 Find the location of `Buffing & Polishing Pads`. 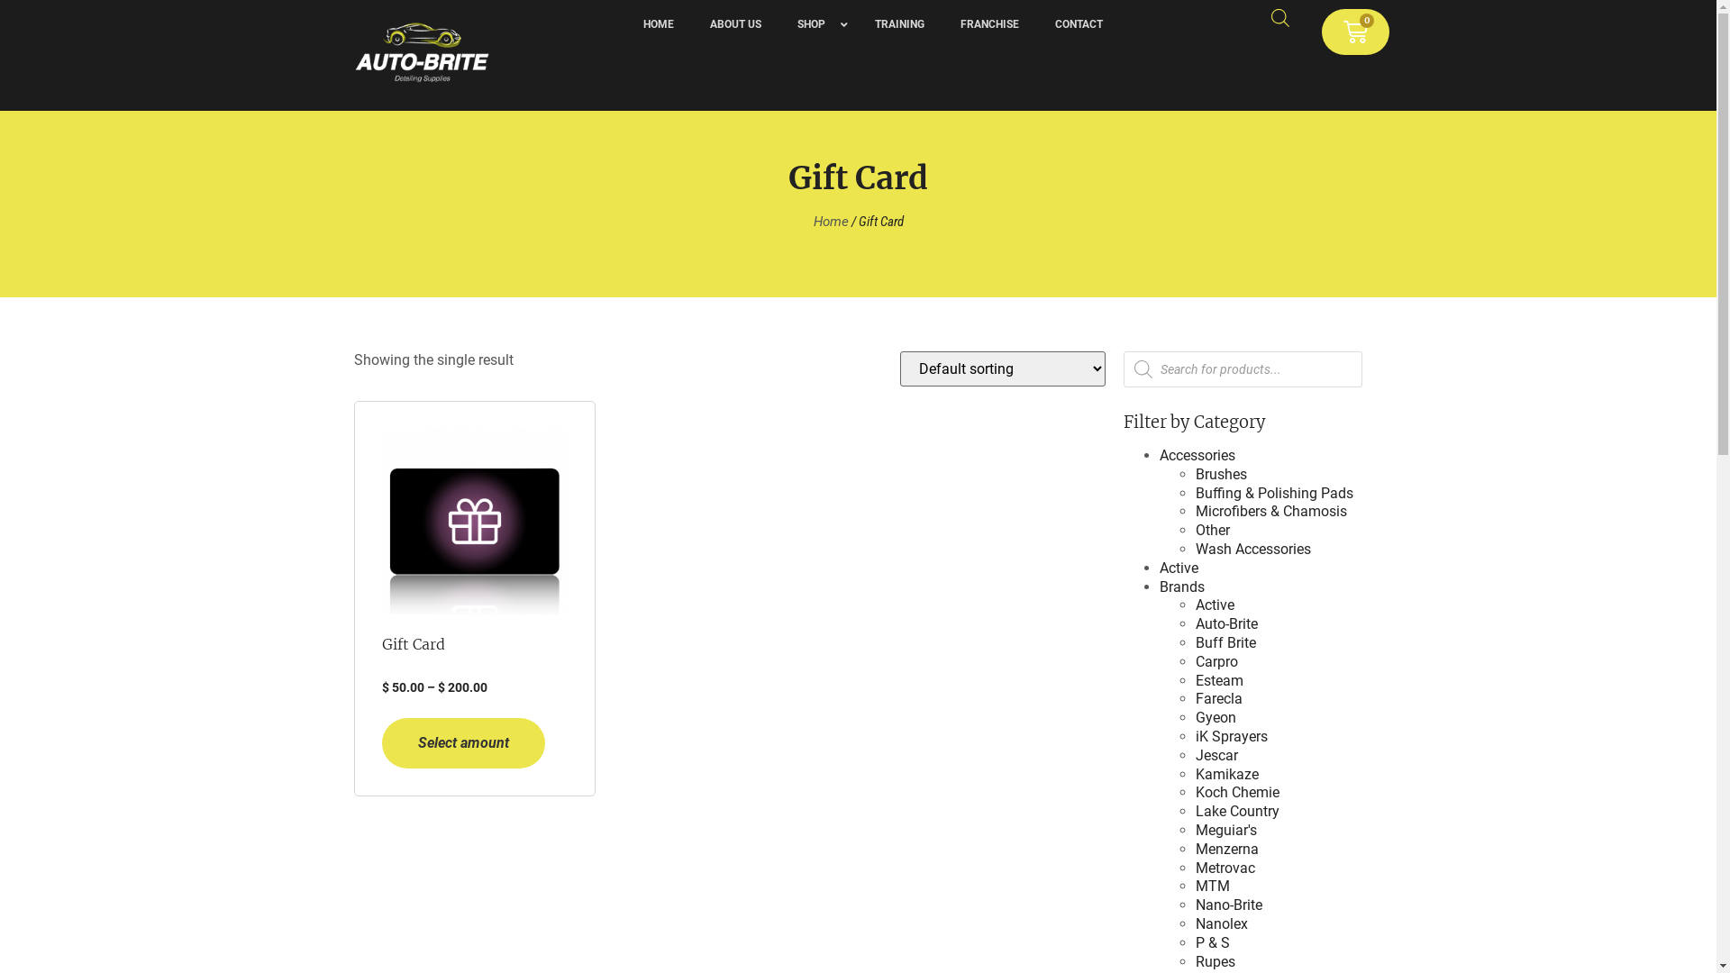

Buffing & Polishing Pads is located at coordinates (1274, 494).